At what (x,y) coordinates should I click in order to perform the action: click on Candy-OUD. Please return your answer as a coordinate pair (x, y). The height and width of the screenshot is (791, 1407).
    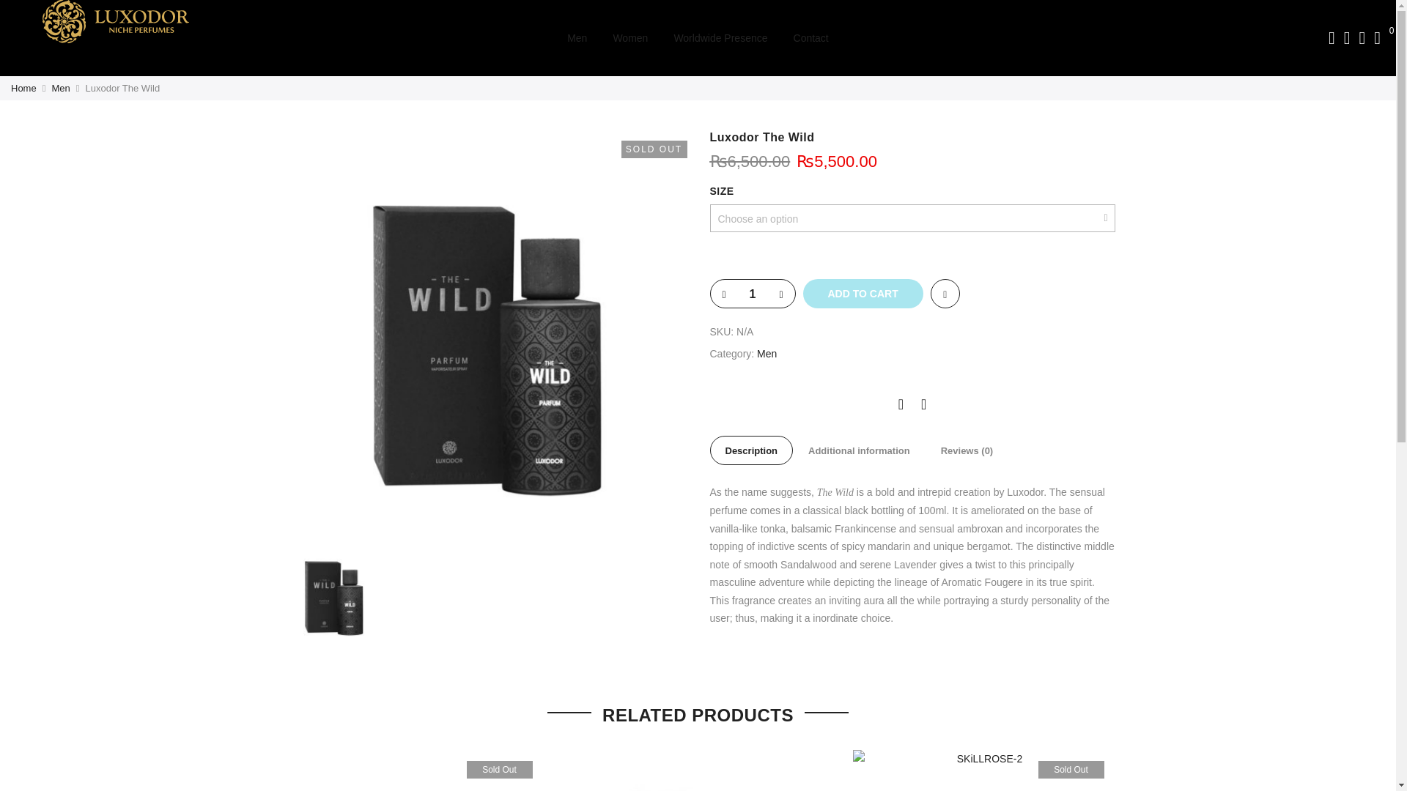
    Looking at the image, I should click on (698, 770).